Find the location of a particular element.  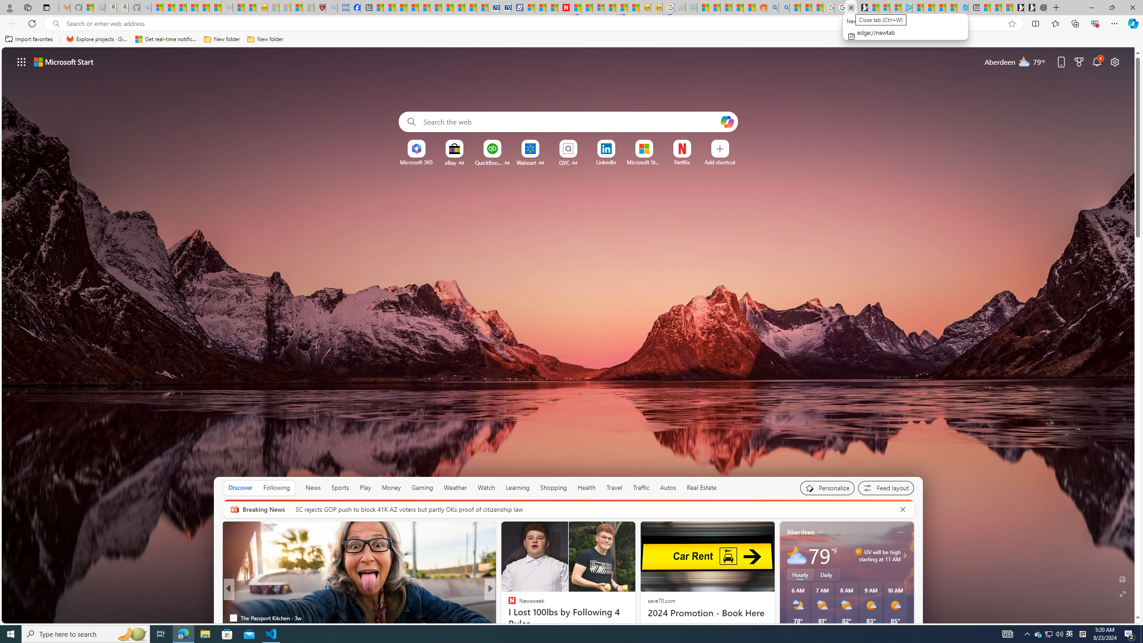

Weather is located at coordinates (455, 488).